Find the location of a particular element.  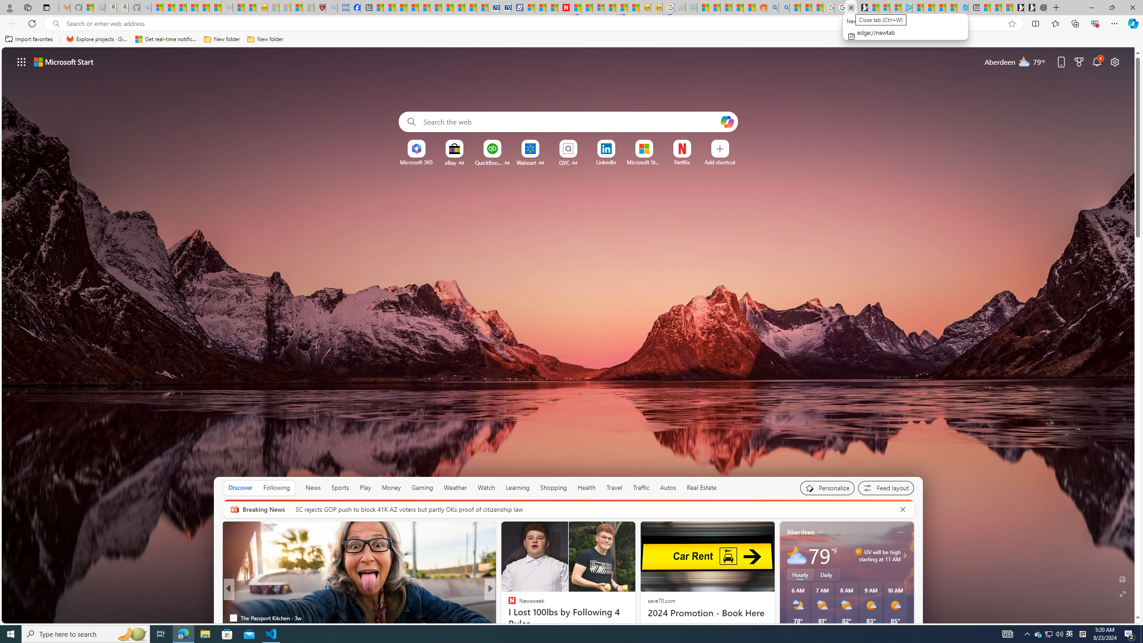

Weather is located at coordinates (455, 488).